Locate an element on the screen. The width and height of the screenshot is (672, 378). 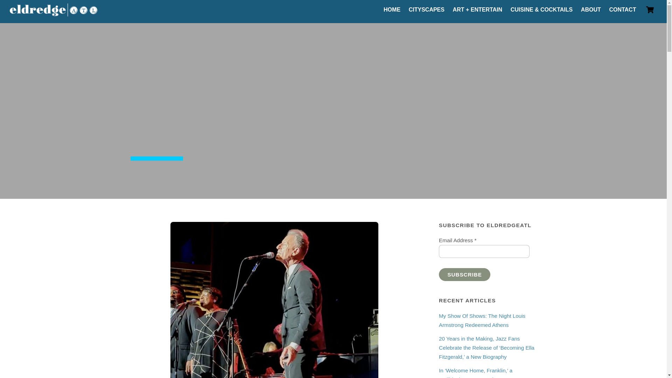
CITYSCAPES is located at coordinates (426, 10).